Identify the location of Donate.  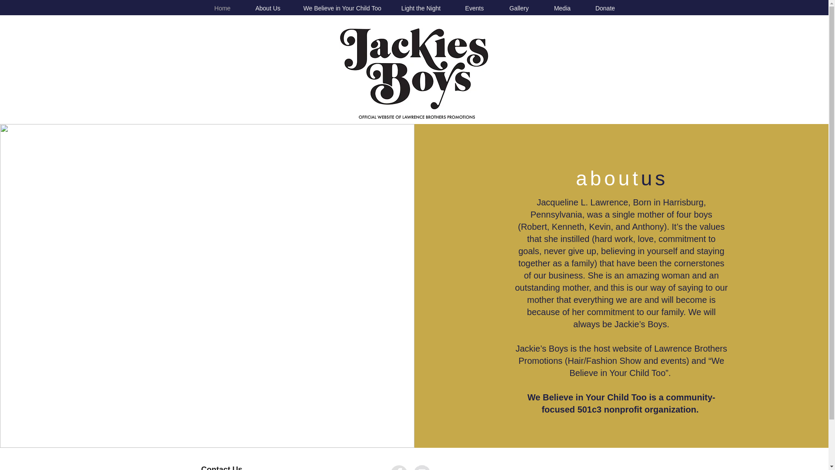
(605, 8).